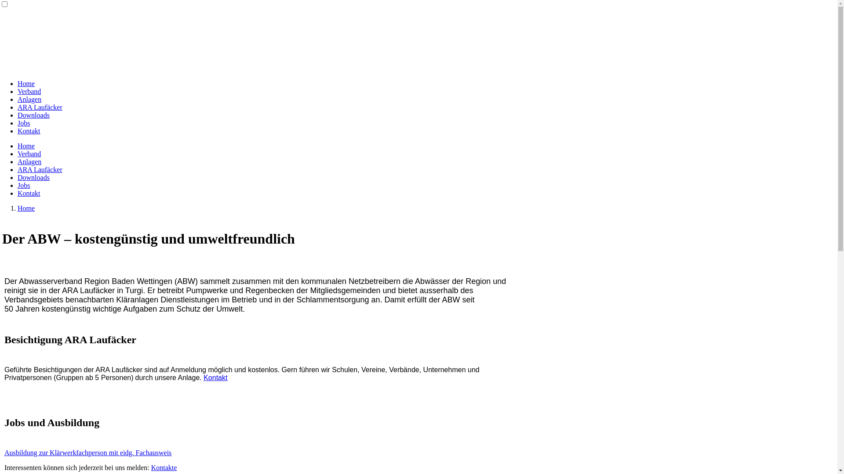 This screenshot has height=474, width=844. I want to click on Verband, so click(29, 91).